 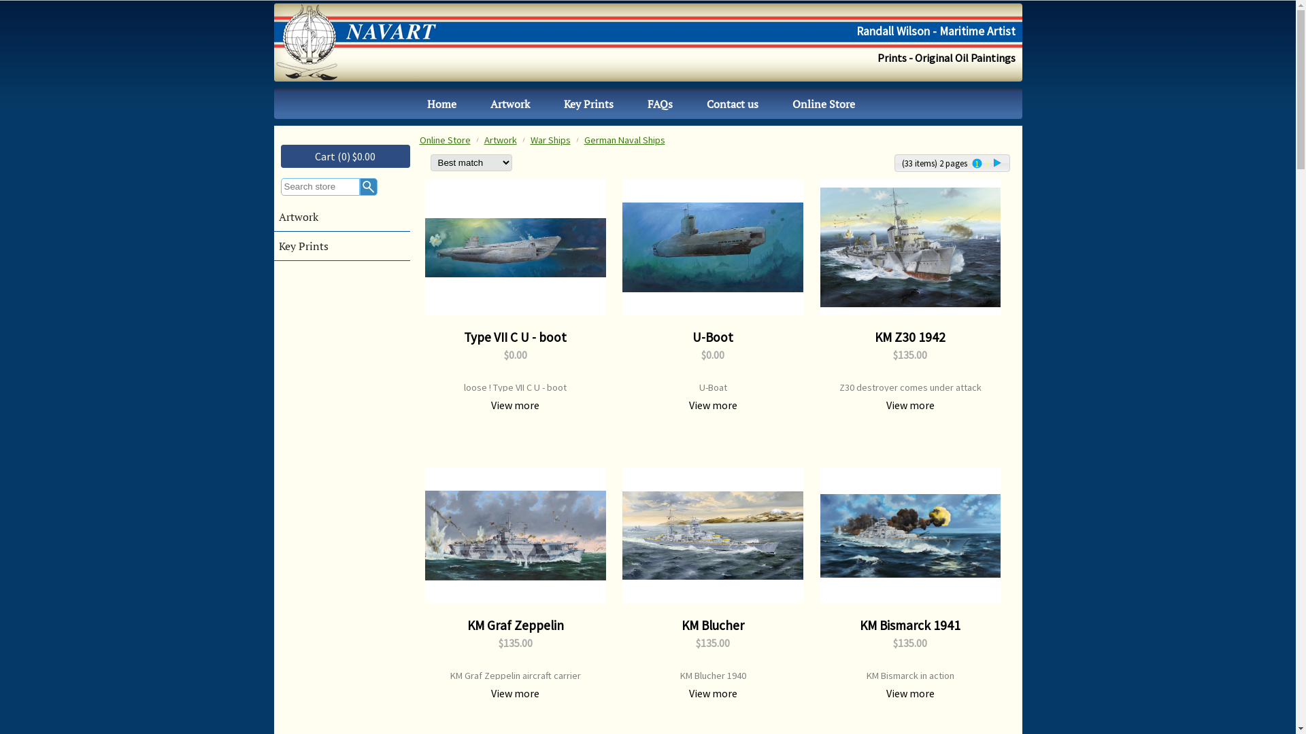 What do you see at coordinates (510, 103) in the screenshot?
I see `Artwork` at bounding box center [510, 103].